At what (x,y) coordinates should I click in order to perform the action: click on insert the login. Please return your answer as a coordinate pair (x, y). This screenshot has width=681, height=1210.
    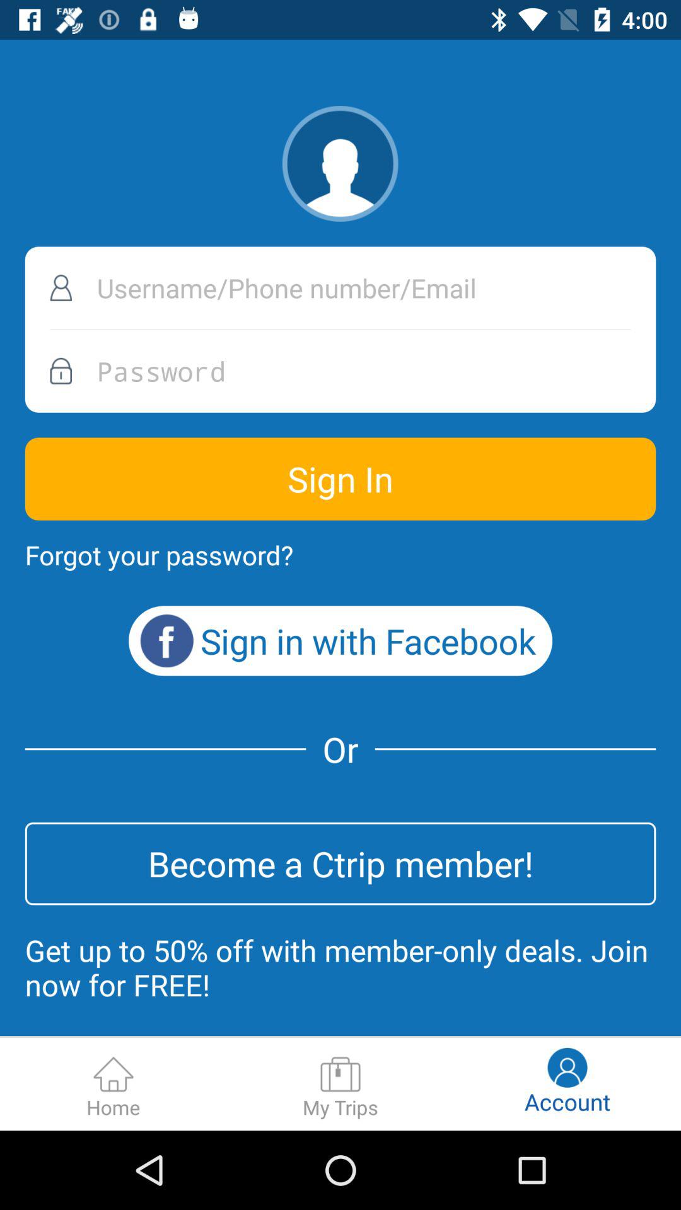
    Looking at the image, I should click on (340, 287).